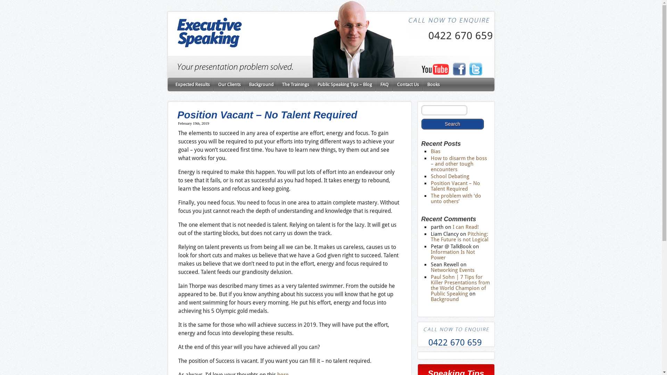 This screenshot has height=375, width=667. Describe the element at coordinates (192, 85) in the screenshot. I see `Expected Results` at that location.